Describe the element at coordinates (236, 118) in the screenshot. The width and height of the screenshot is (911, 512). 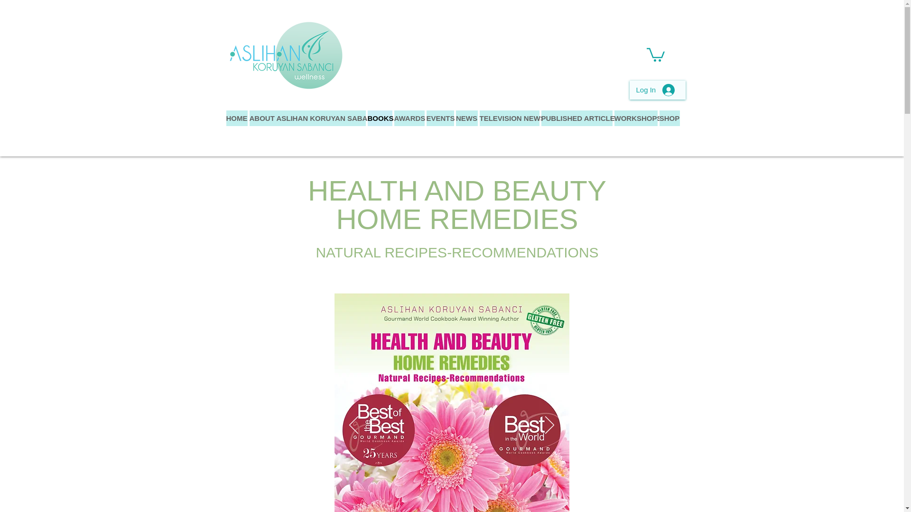
I see `HOME` at that location.